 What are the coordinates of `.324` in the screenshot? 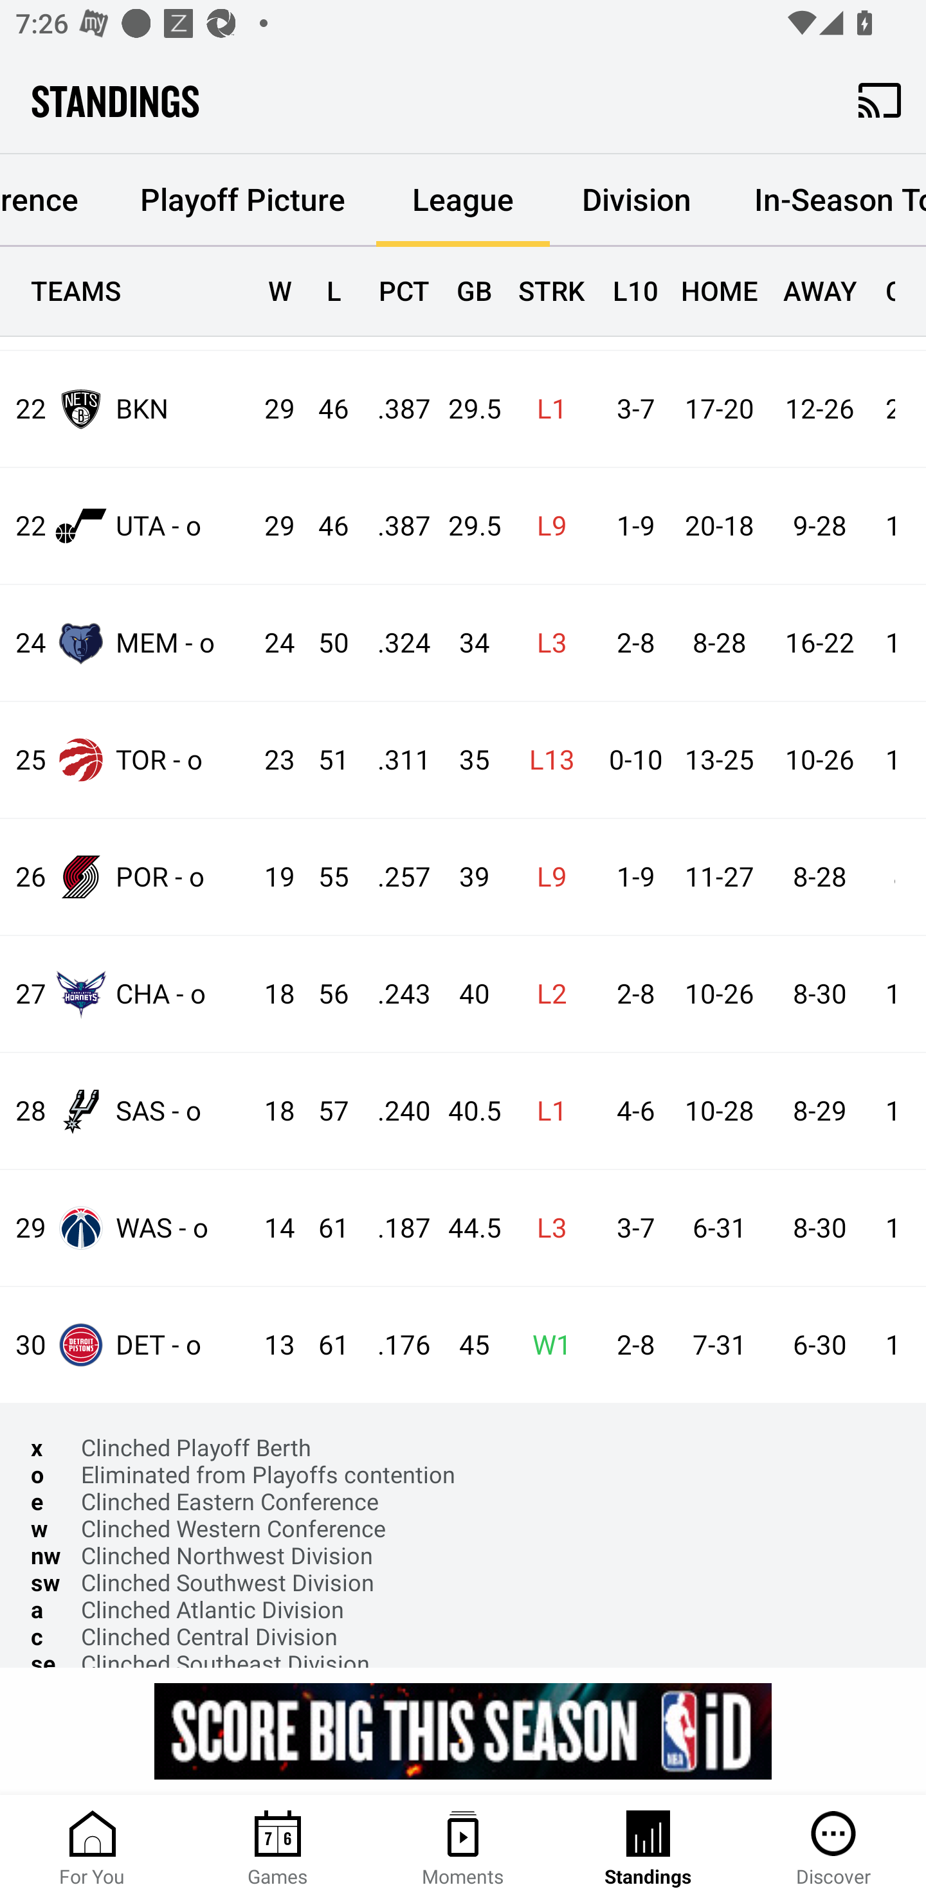 It's located at (393, 643).